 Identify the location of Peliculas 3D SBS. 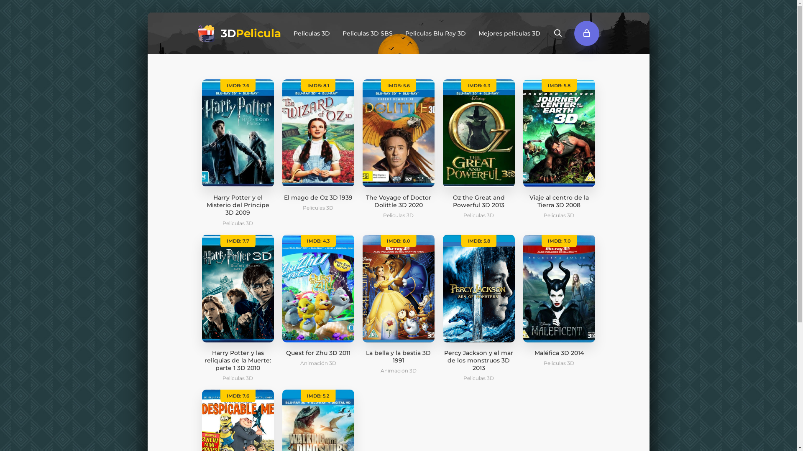
(367, 33).